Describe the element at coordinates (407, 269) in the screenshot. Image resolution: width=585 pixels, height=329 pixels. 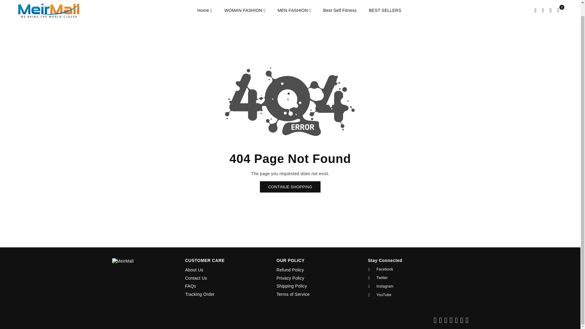
I see `MeirMall on Facebook` at that location.